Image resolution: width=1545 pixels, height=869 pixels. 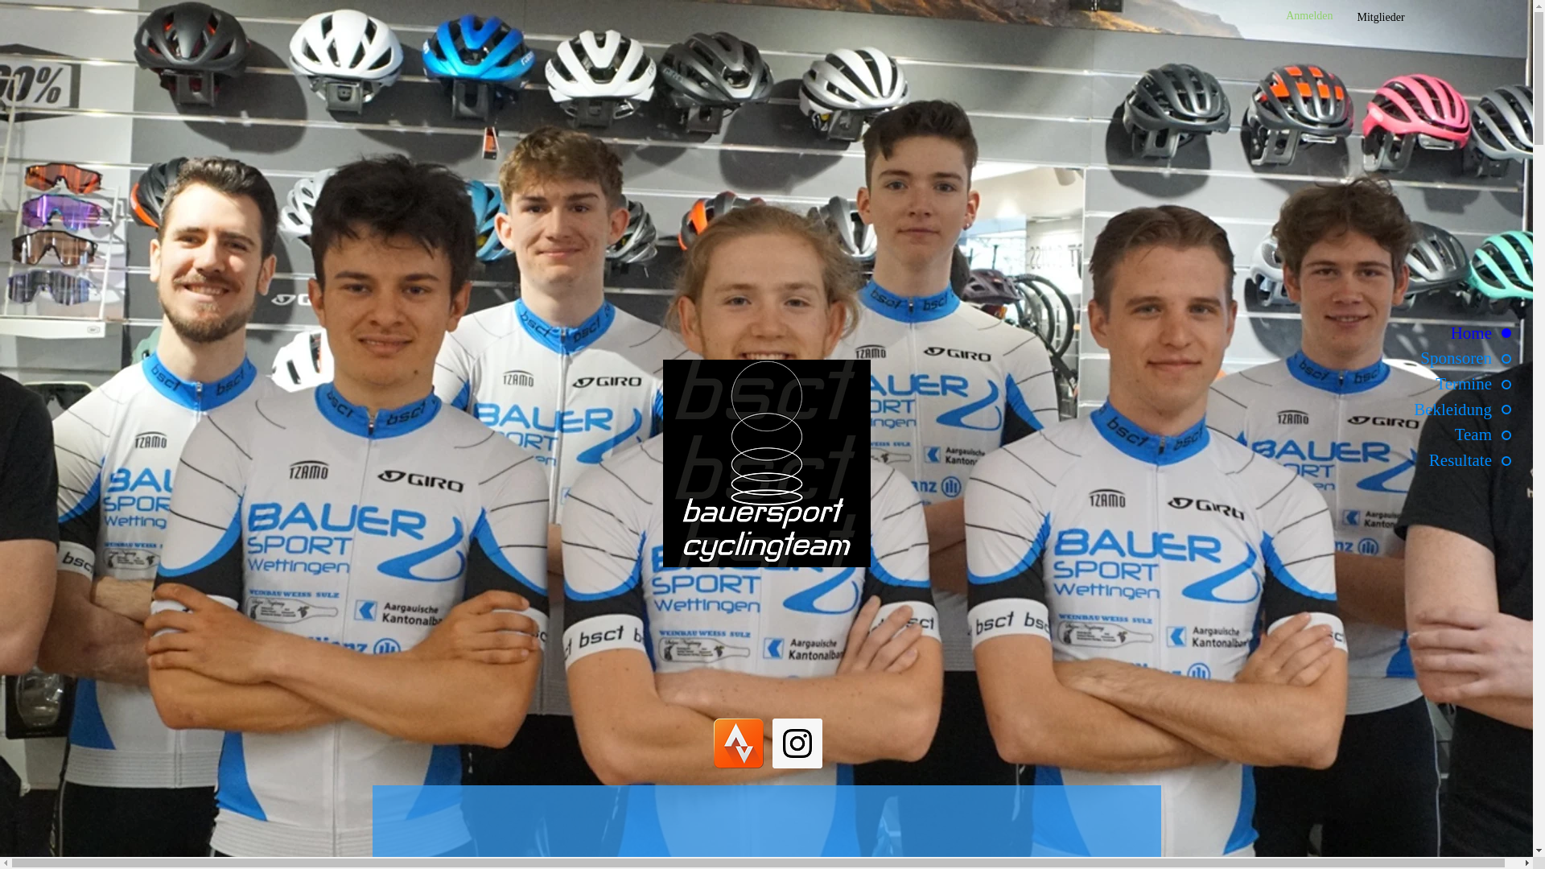 What do you see at coordinates (1428, 359) in the screenshot?
I see `Sponsoren` at bounding box center [1428, 359].